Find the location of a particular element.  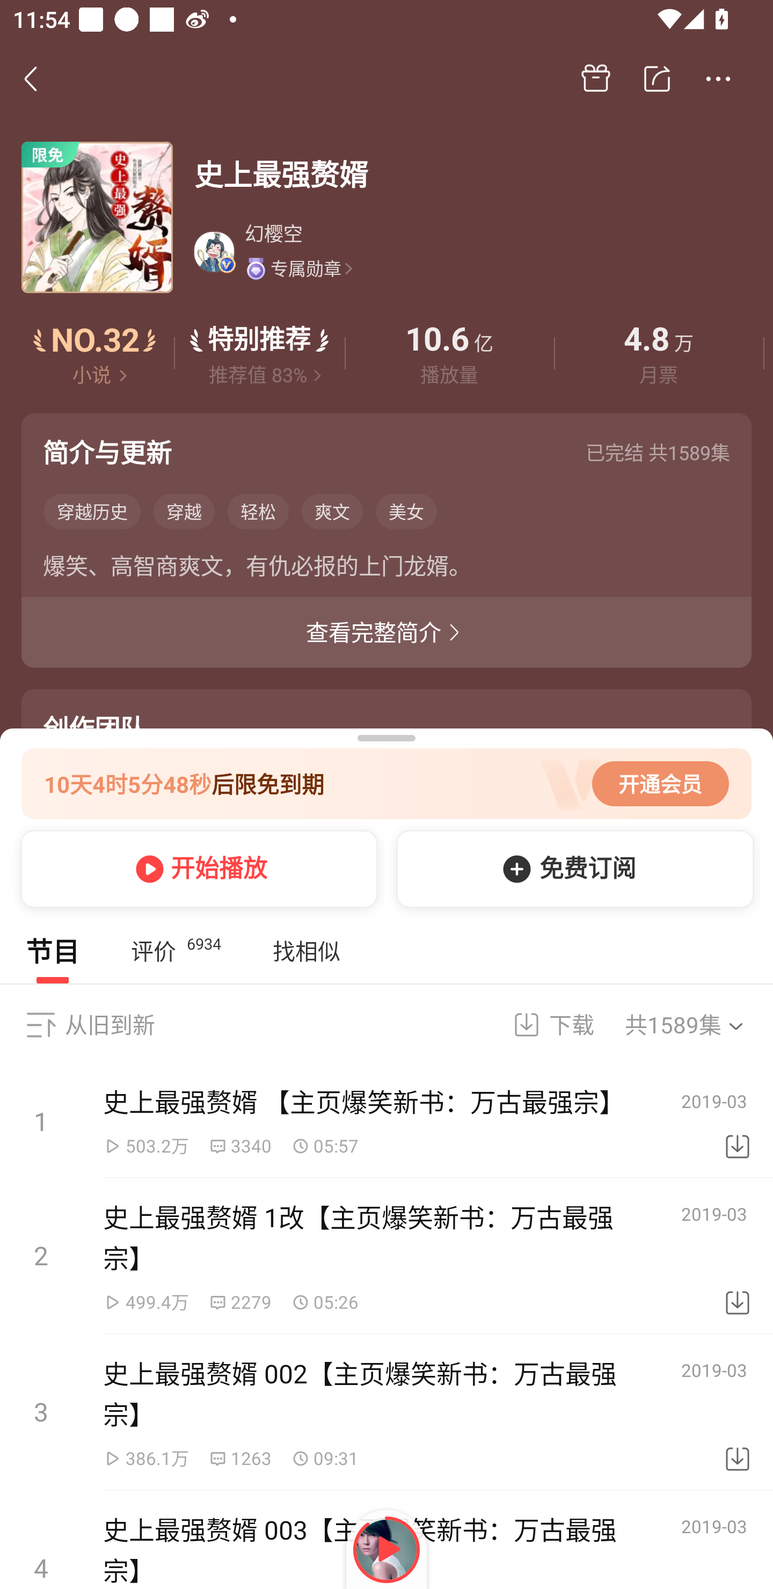

节目 is located at coordinates (53, 951).